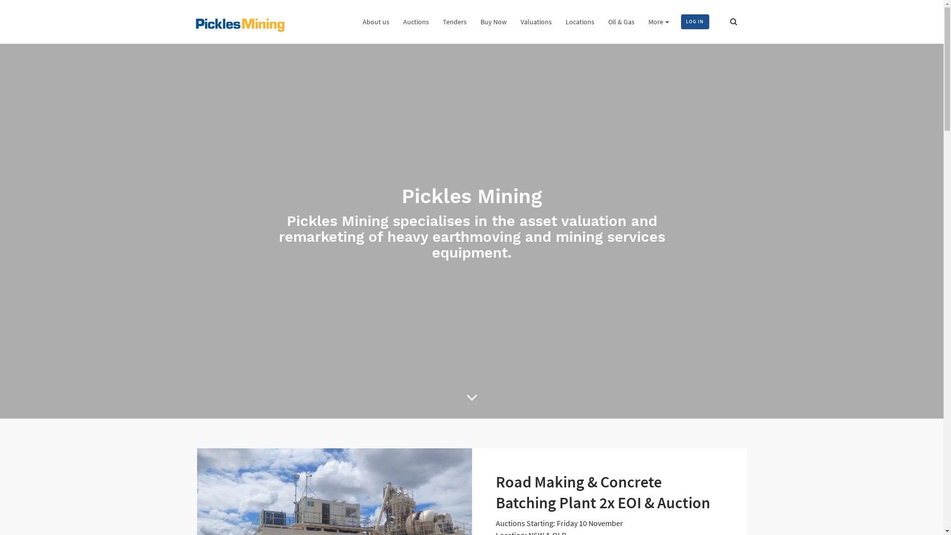  I want to click on Auctions, so click(416, 21).